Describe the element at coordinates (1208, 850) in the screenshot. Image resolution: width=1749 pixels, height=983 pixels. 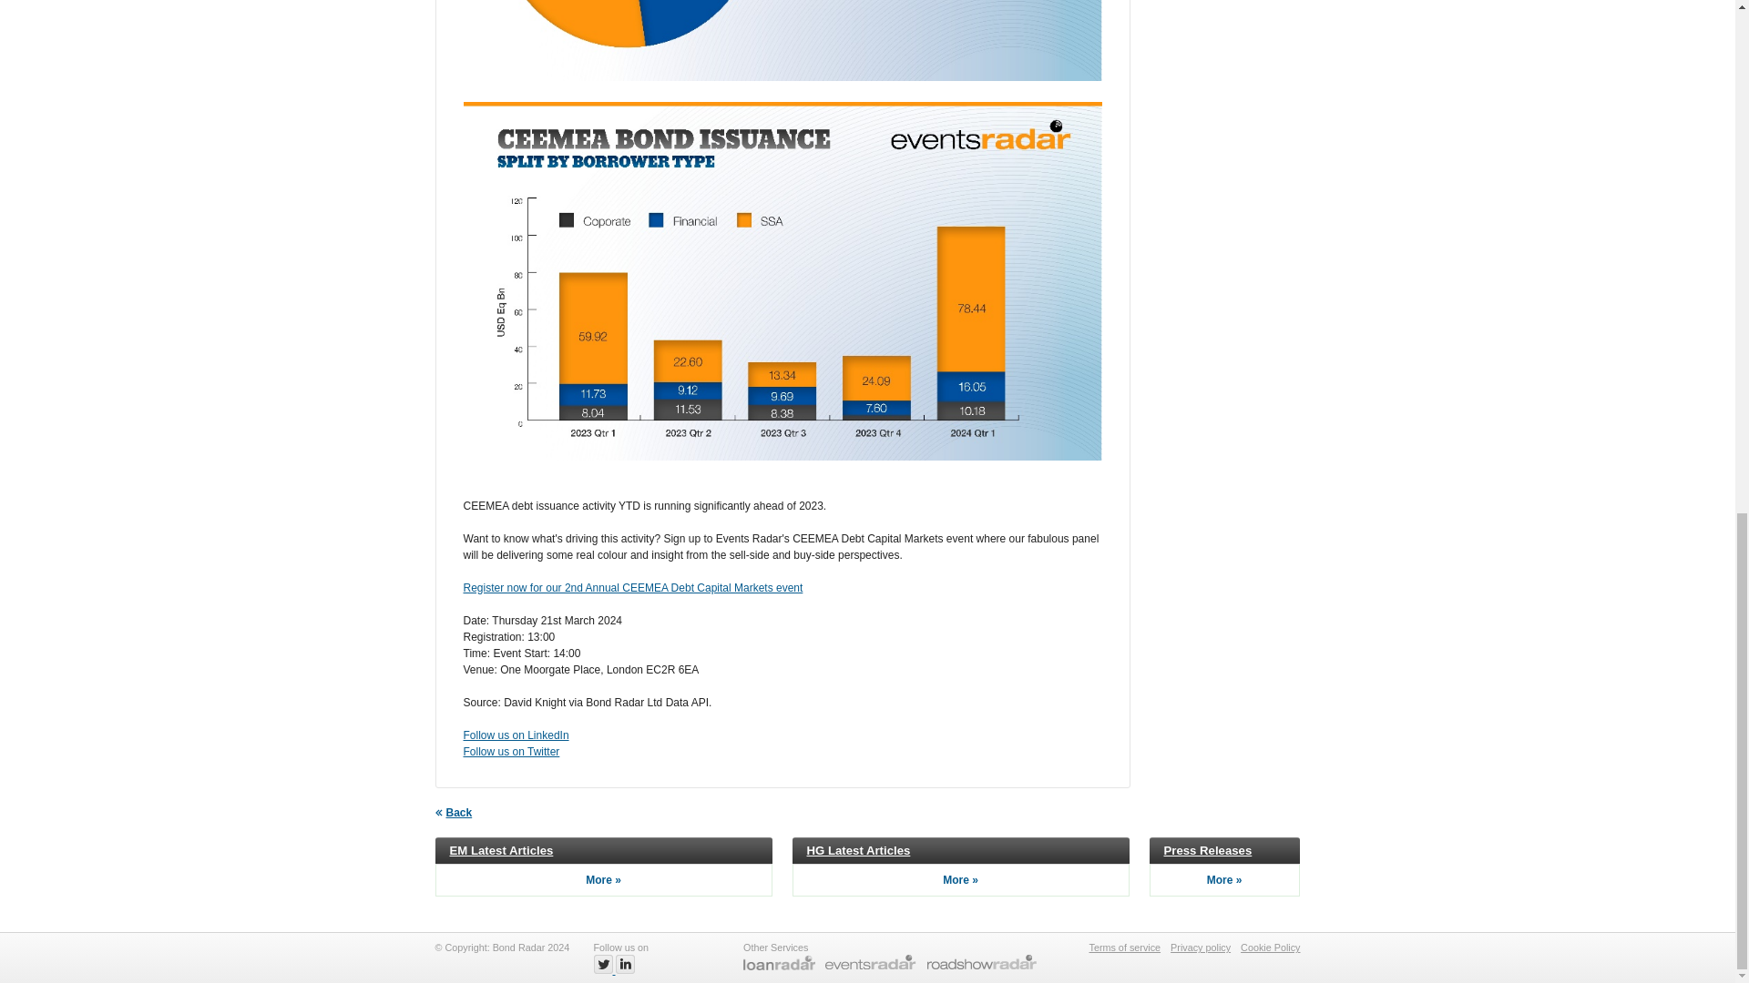
I see `Press Releases` at that location.